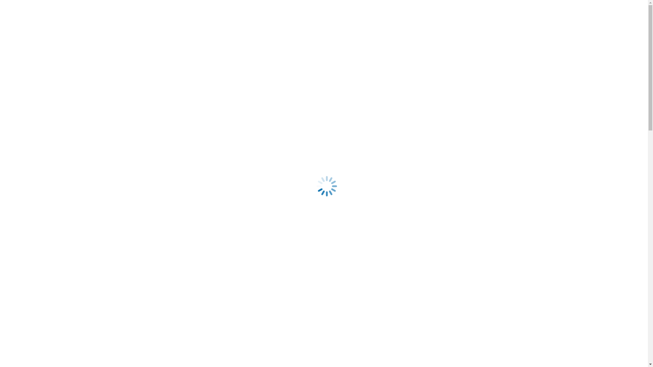 The image size is (653, 367). Describe the element at coordinates (40, 94) in the screenshot. I see `Testimonials` at that location.